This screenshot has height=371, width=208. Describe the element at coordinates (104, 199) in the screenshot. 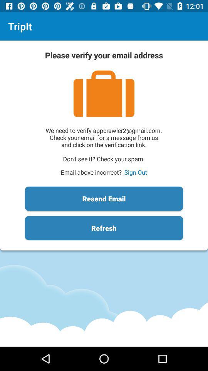

I see `press item above the refresh` at that location.